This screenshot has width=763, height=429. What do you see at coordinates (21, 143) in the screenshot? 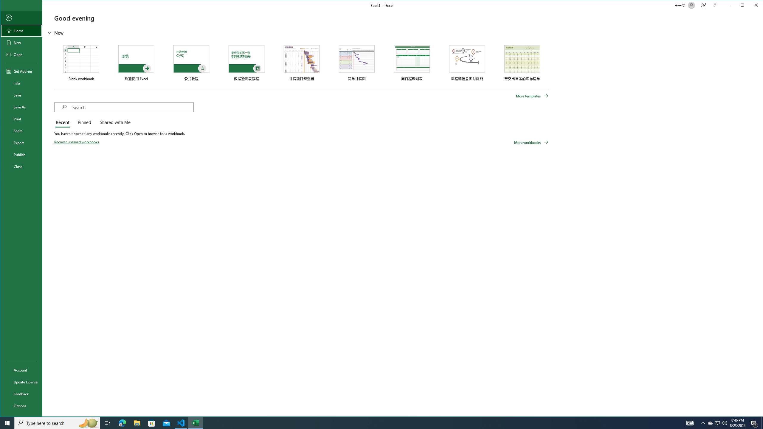
I see `Export` at bounding box center [21, 143].